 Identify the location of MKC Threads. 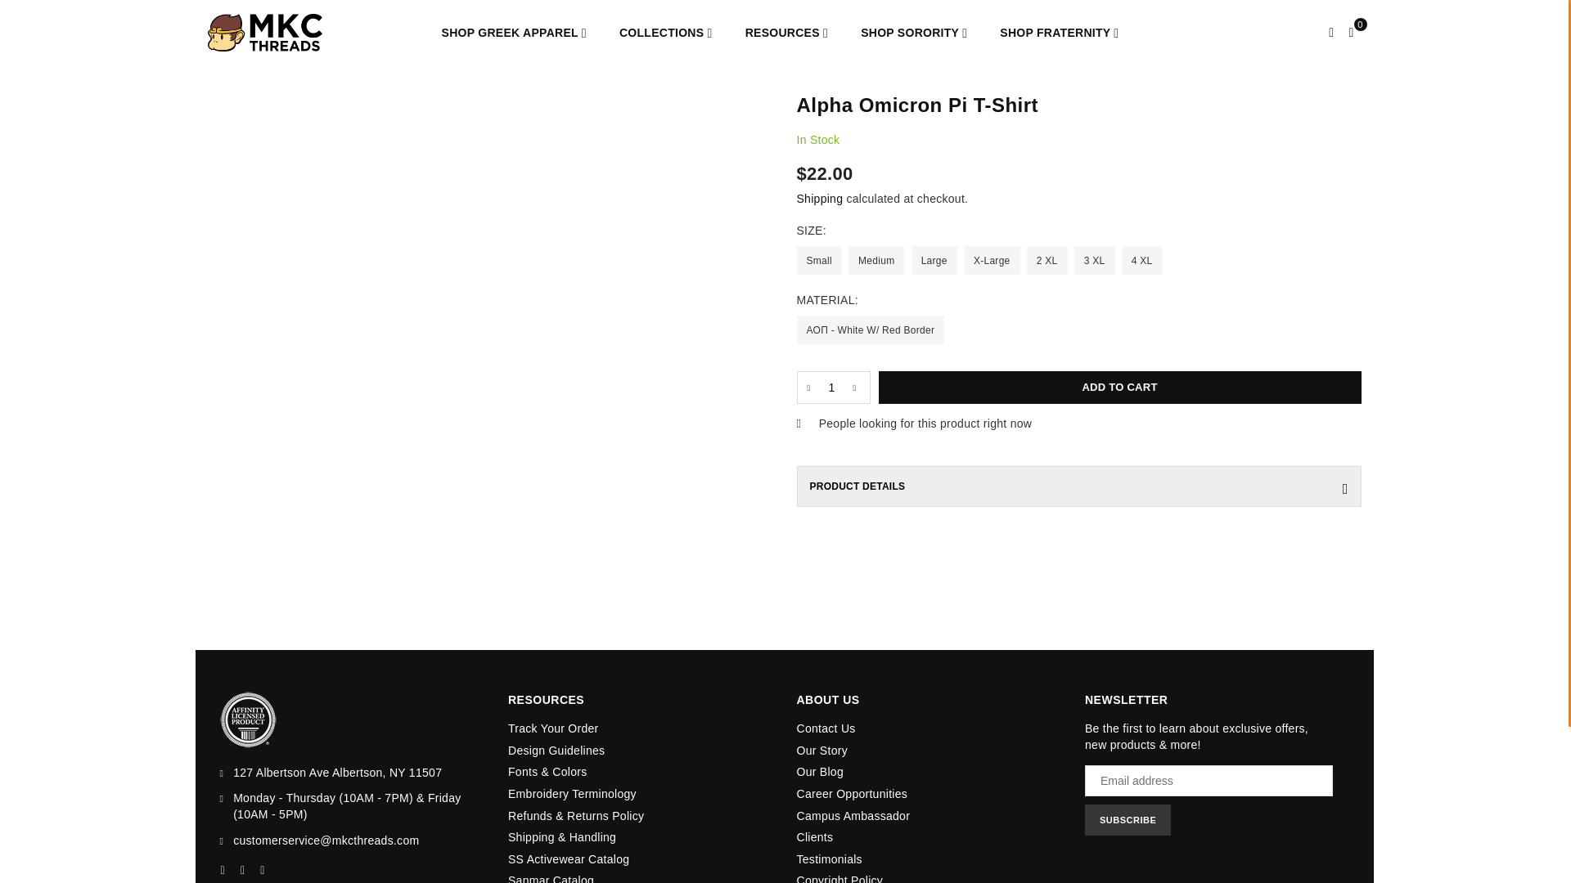
(277, 33).